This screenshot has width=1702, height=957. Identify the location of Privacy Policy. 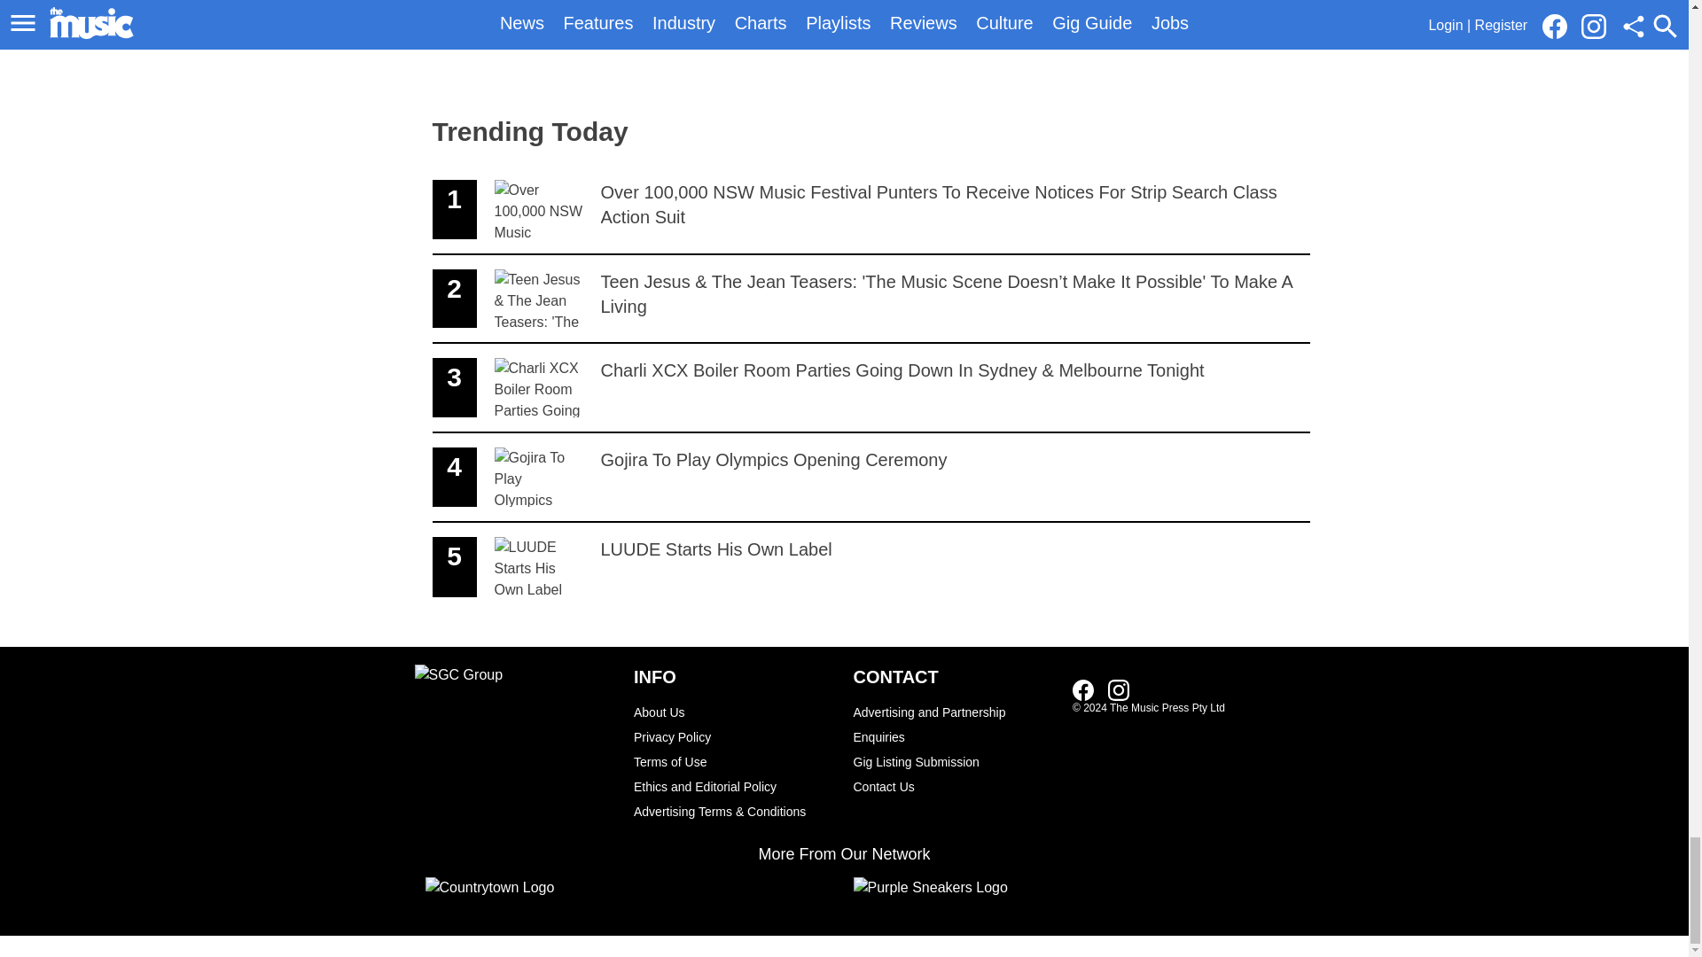
(871, 478).